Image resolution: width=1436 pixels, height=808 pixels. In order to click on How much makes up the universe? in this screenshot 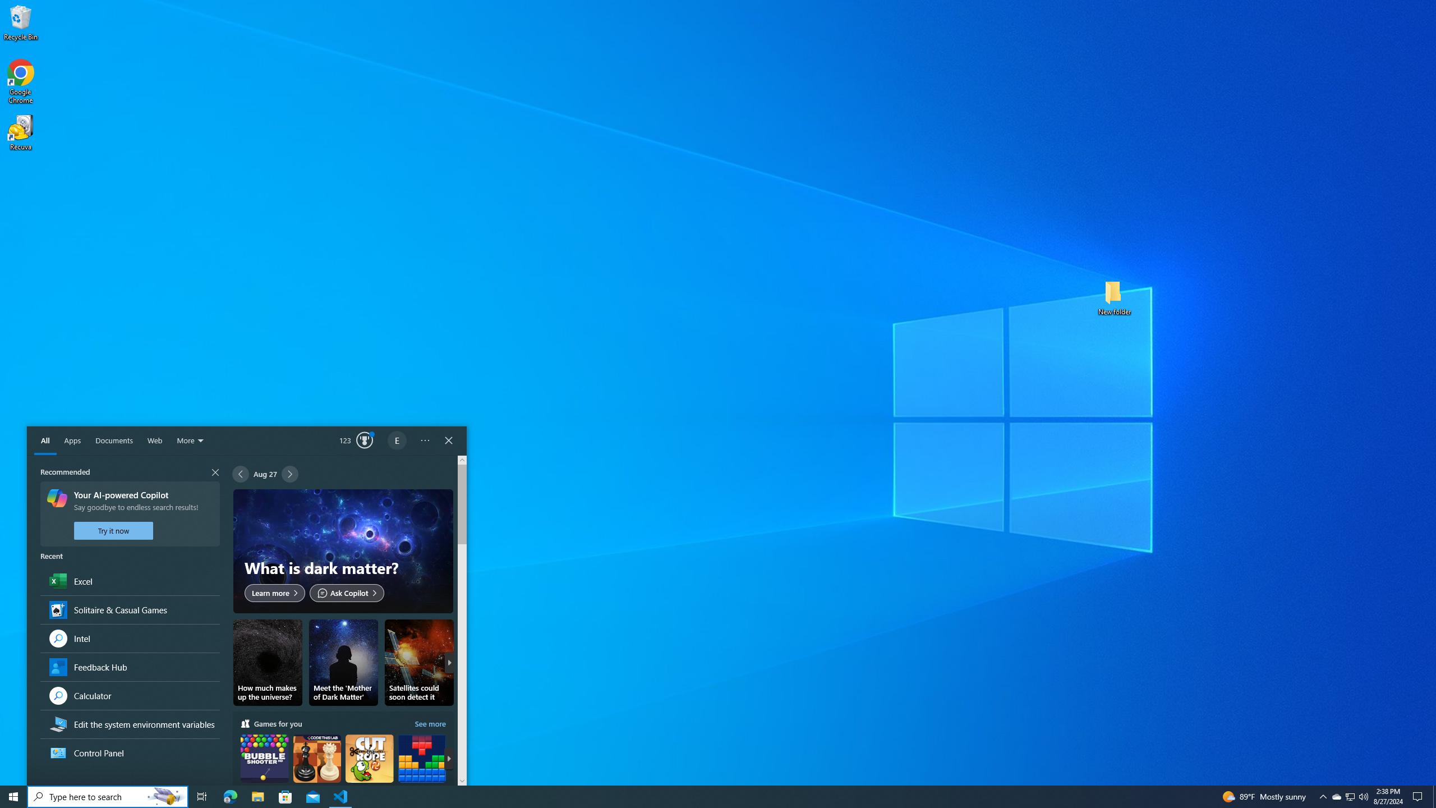, I will do `click(268, 663)`.